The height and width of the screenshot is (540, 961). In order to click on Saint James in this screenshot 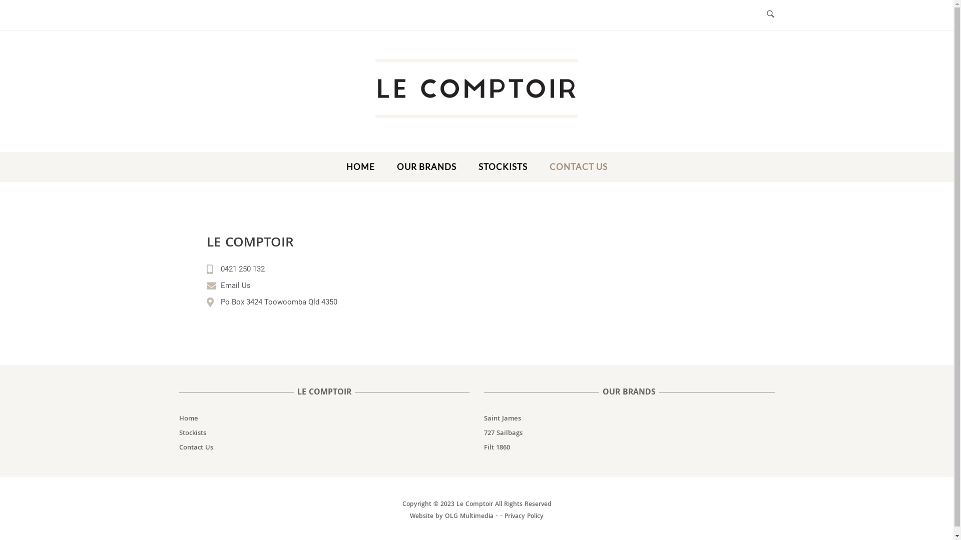, I will do `click(503, 419)`.